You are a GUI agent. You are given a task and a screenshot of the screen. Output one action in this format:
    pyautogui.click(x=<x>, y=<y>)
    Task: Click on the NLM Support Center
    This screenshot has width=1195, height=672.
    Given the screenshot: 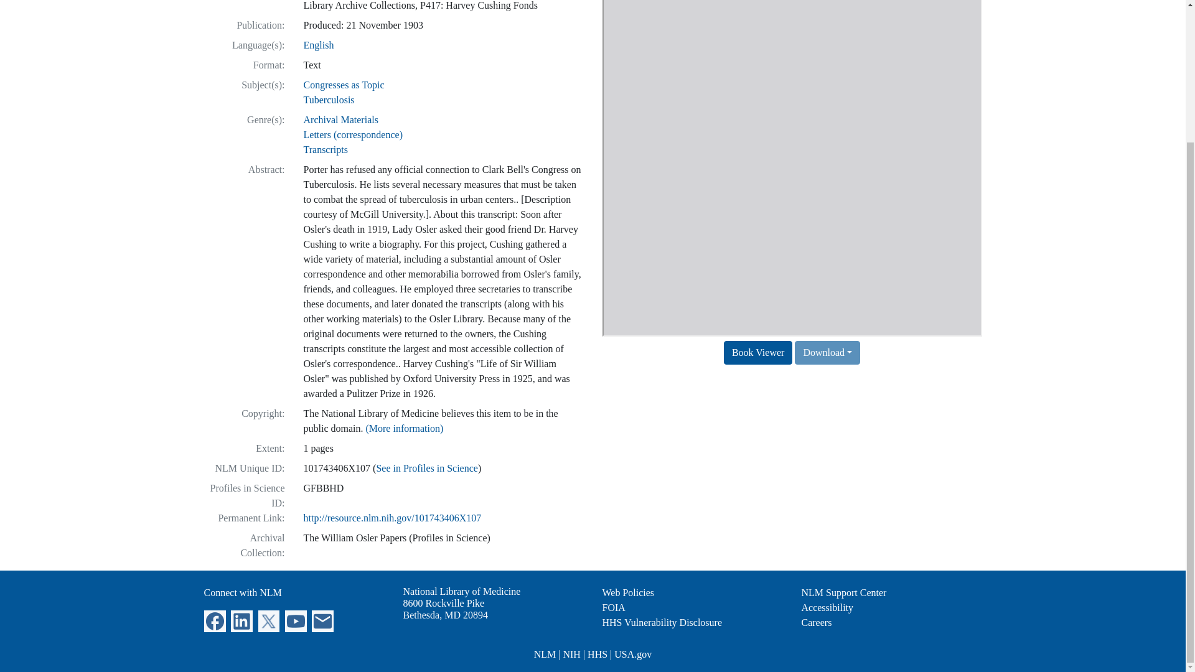 What is the action you would take?
    pyautogui.click(x=844, y=592)
    